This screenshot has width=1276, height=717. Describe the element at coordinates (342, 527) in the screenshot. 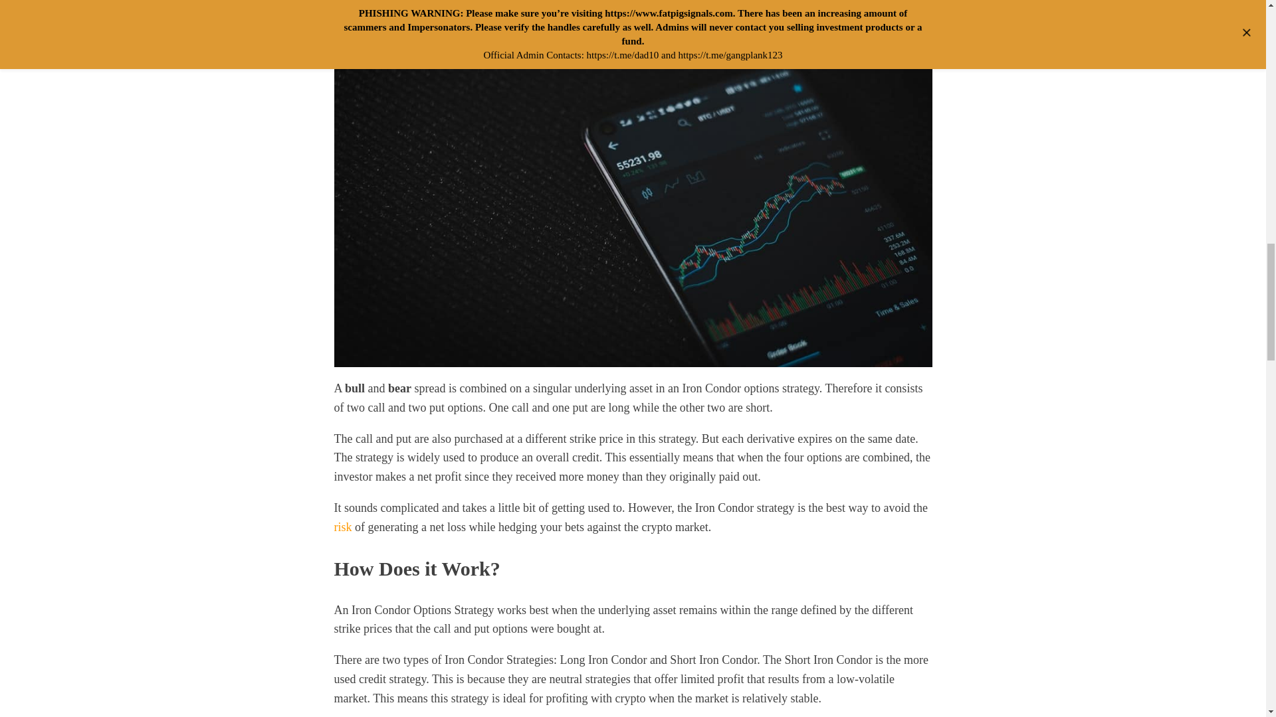

I see `risk` at that location.